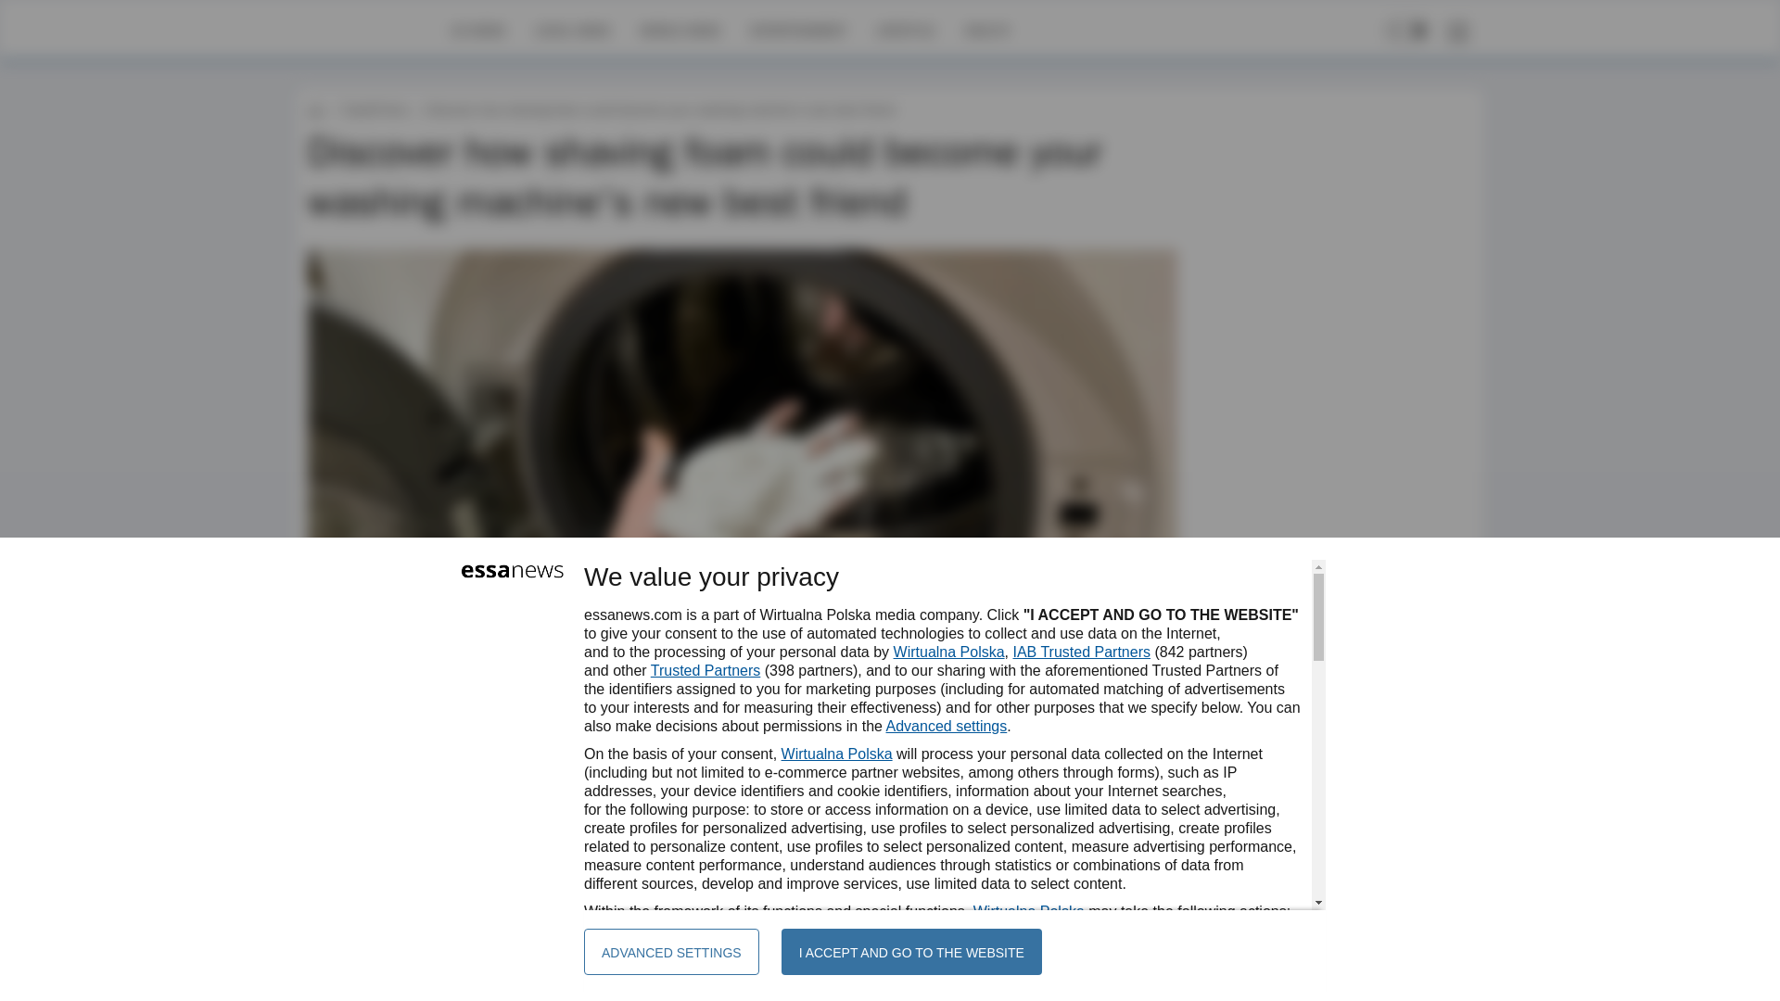 The width and height of the screenshot is (1780, 1001). What do you see at coordinates (680, 30) in the screenshot?
I see `WORLD NEWS` at bounding box center [680, 30].